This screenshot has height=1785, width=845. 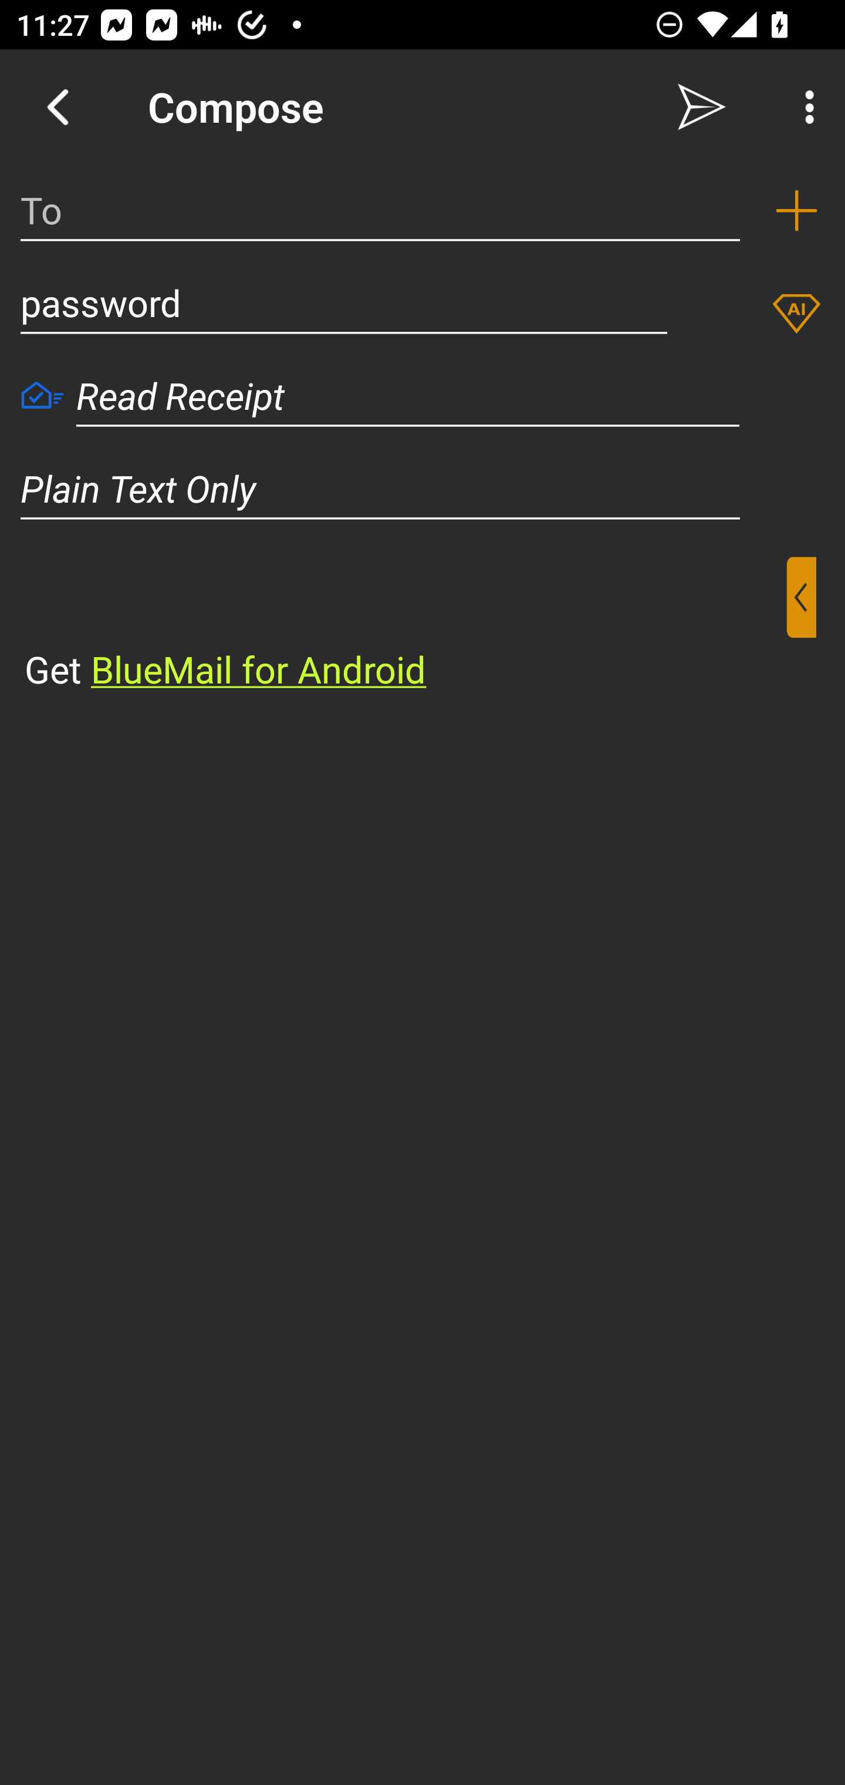 What do you see at coordinates (408, 396) in the screenshot?
I see `Read Receipt` at bounding box center [408, 396].